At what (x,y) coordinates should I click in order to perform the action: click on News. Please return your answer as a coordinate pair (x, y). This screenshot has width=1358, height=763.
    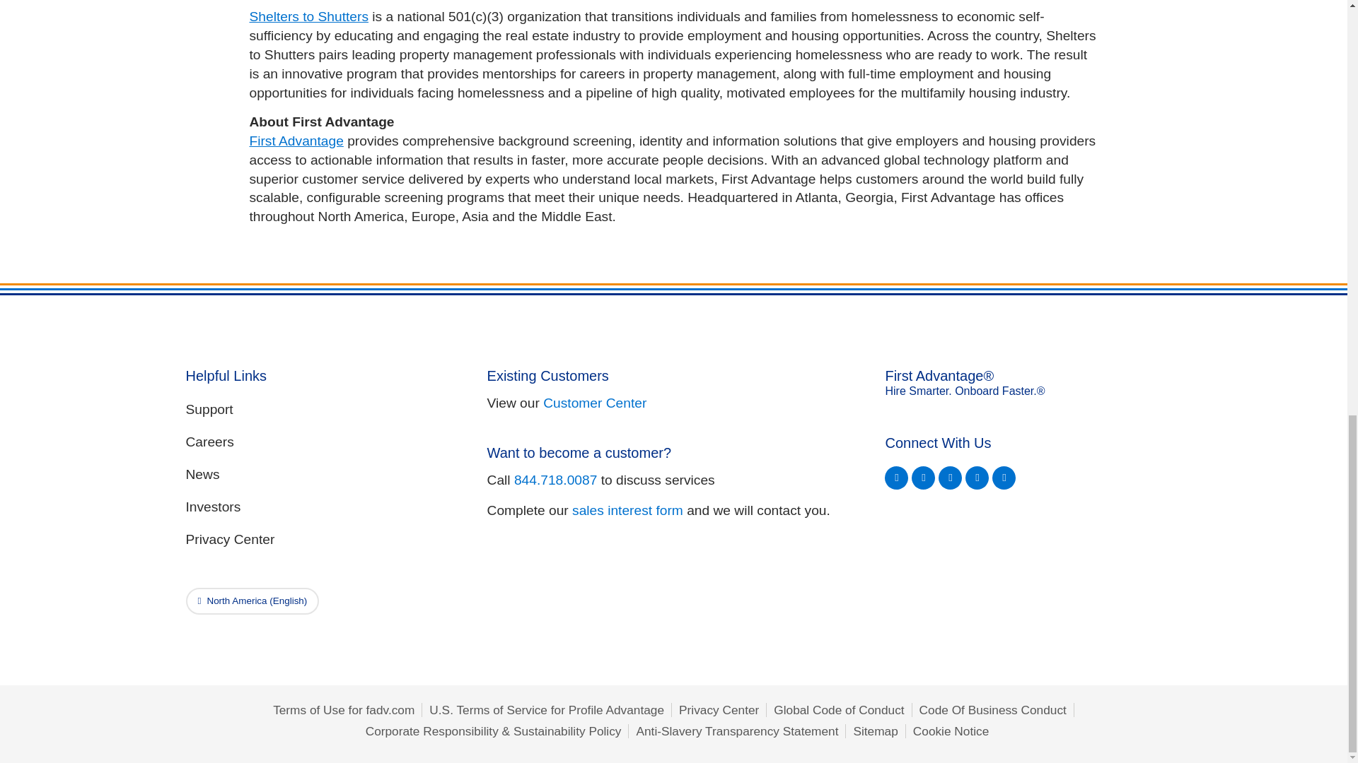
    Looking at the image, I should click on (323, 475).